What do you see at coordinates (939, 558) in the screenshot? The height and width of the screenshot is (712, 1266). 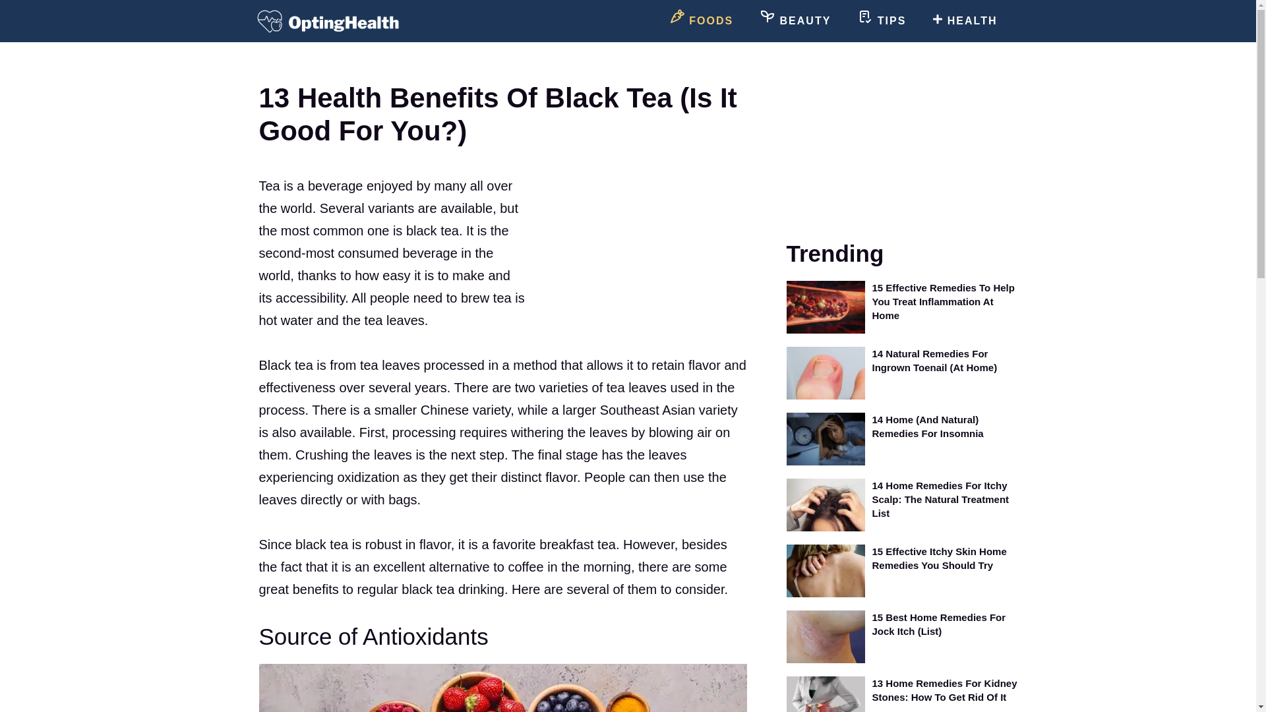 I see `15 Effective Itchy Skin Home Remedies You Should Try` at bounding box center [939, 558].